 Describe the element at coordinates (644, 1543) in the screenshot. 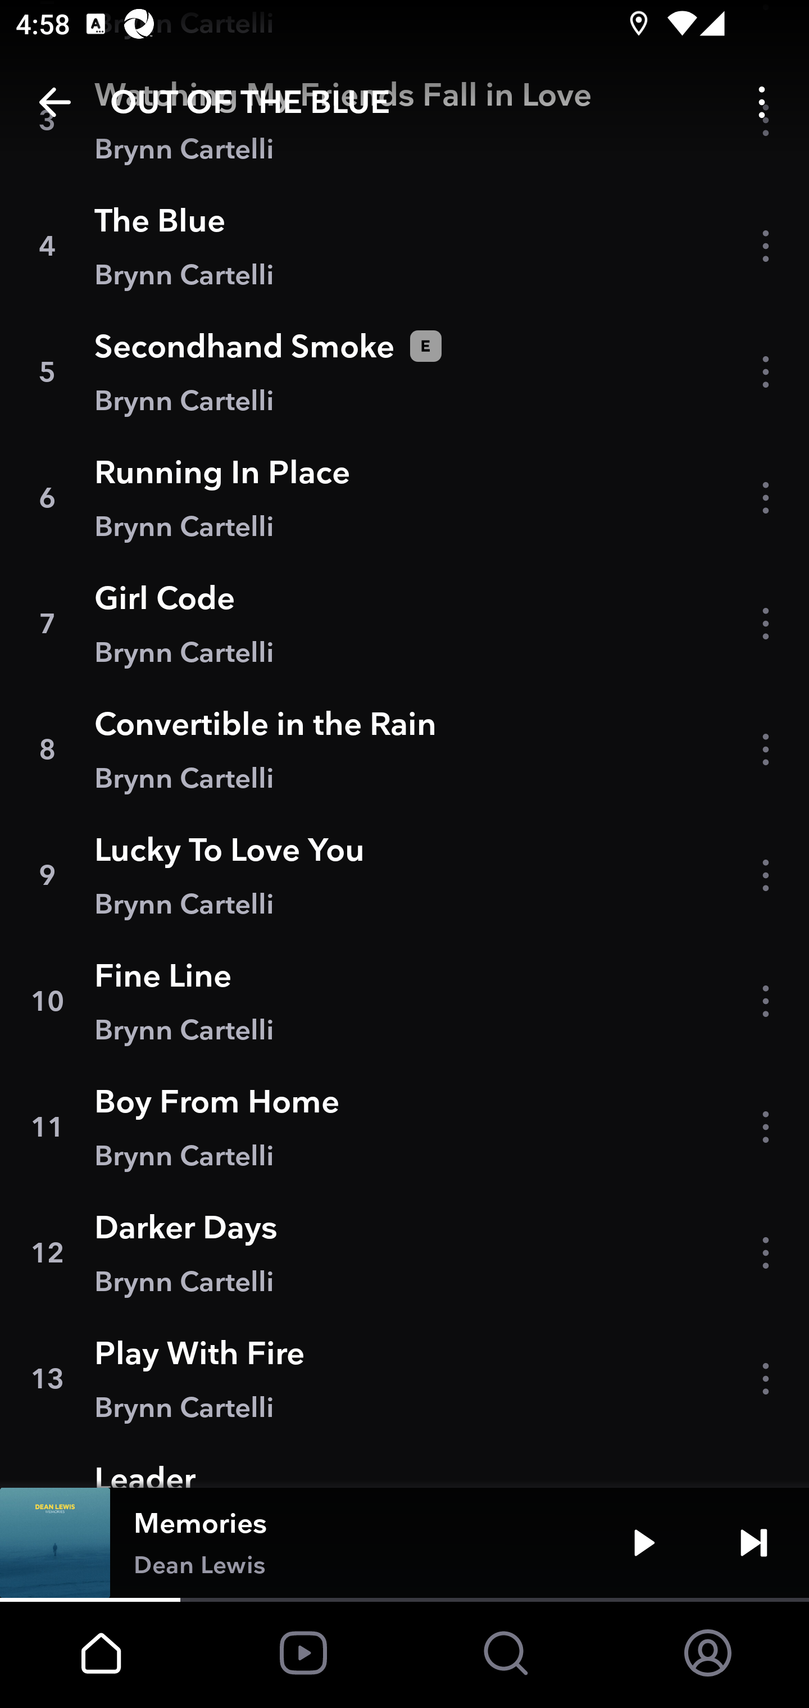

I see `Play` at that location.